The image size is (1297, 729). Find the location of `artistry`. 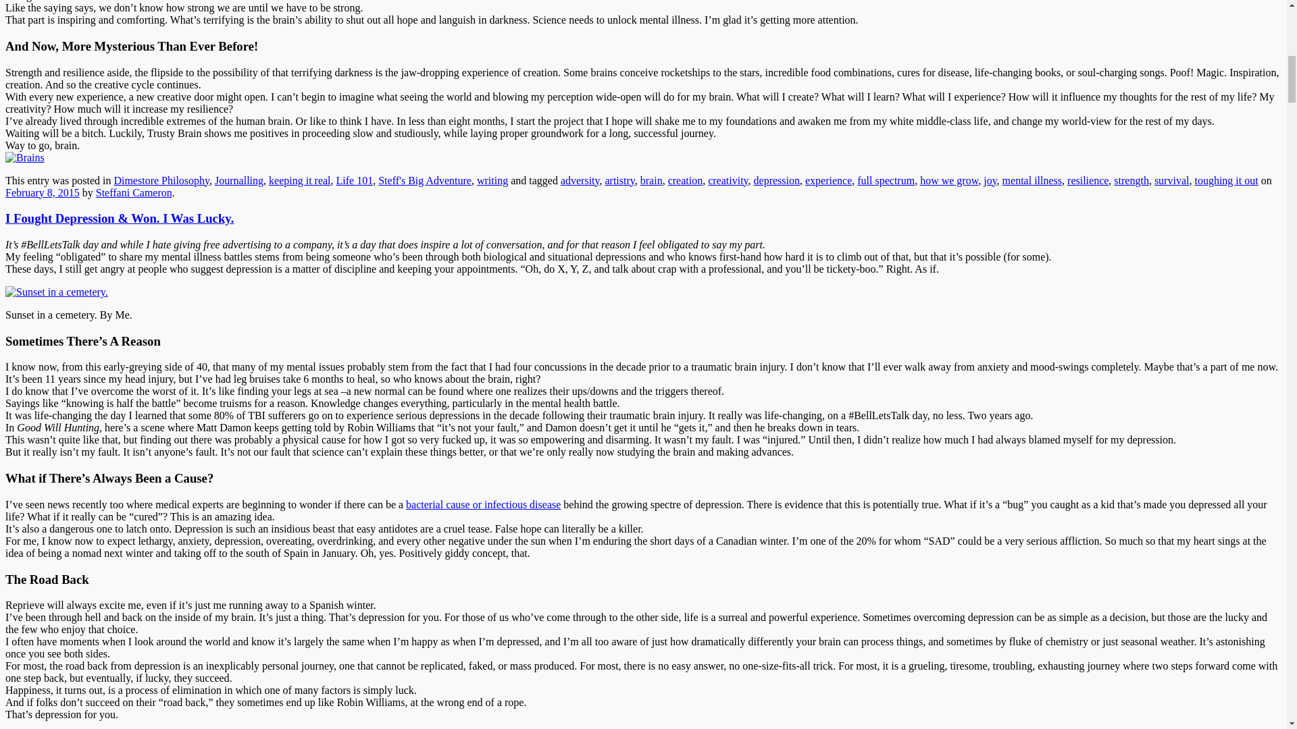

artistry is located at coordinates (619, 180).